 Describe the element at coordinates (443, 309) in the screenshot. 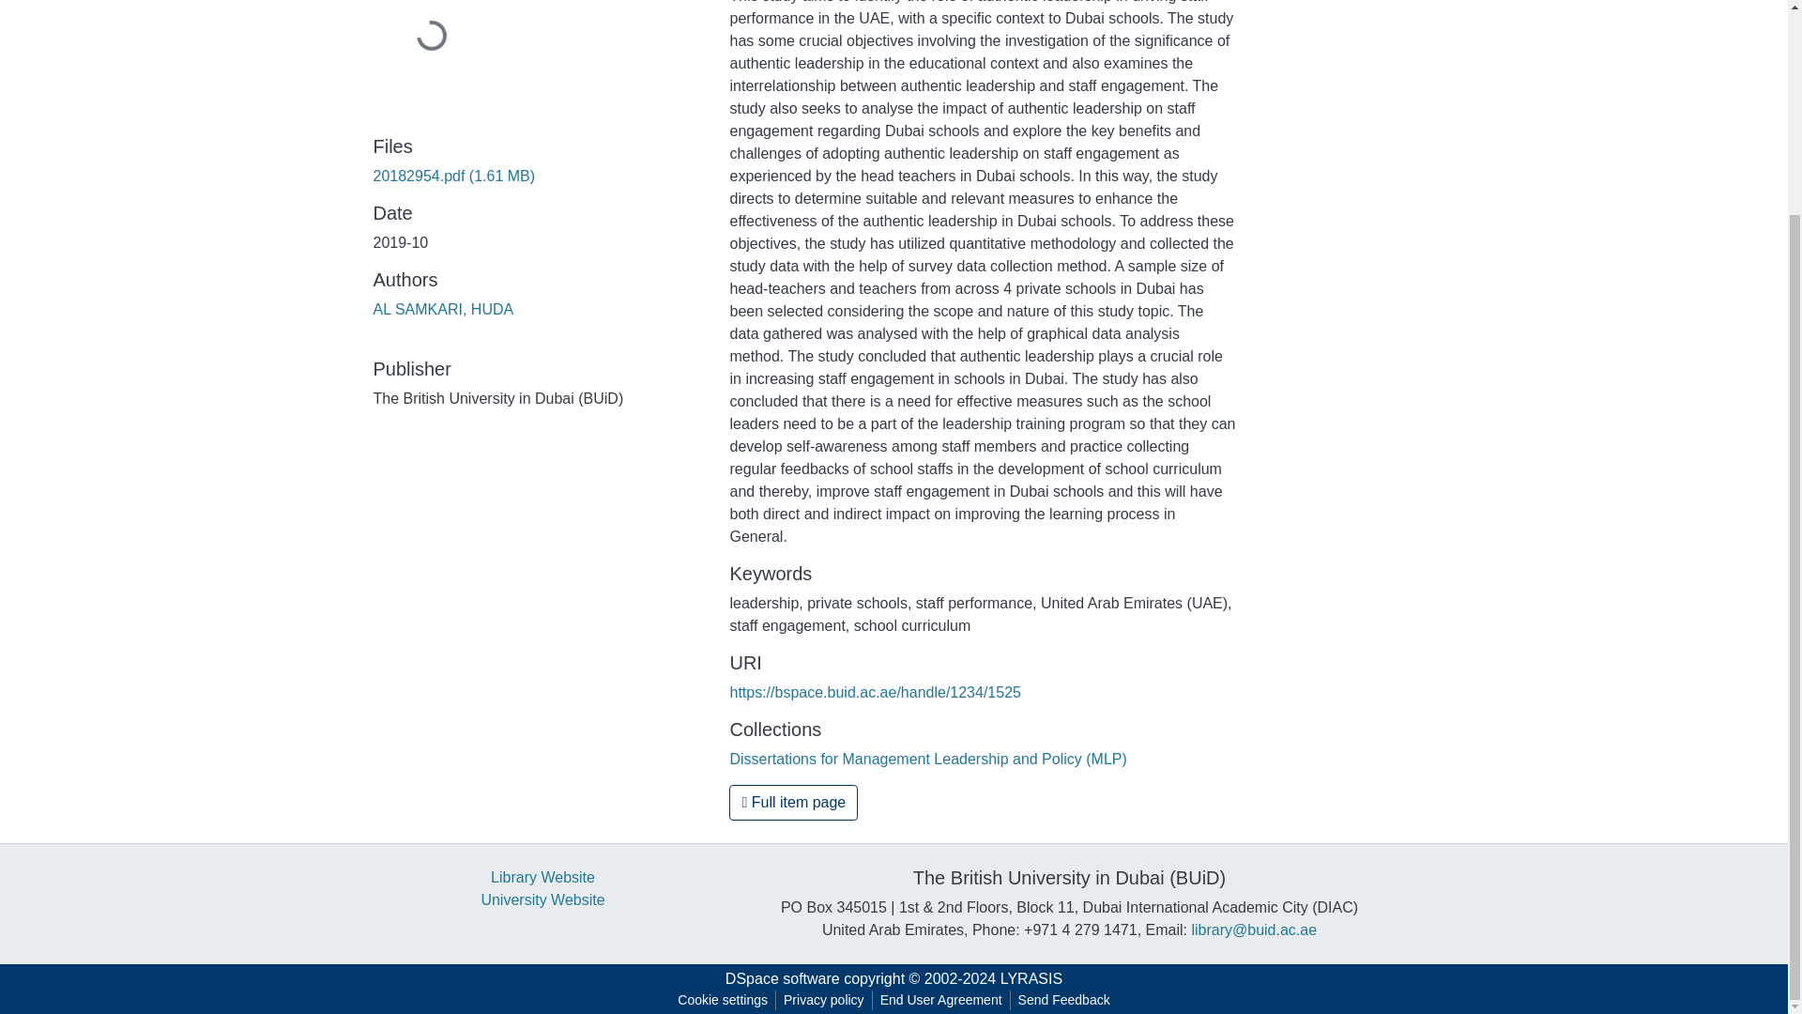

I see `AL SAMKARI, HUDA` at that location.